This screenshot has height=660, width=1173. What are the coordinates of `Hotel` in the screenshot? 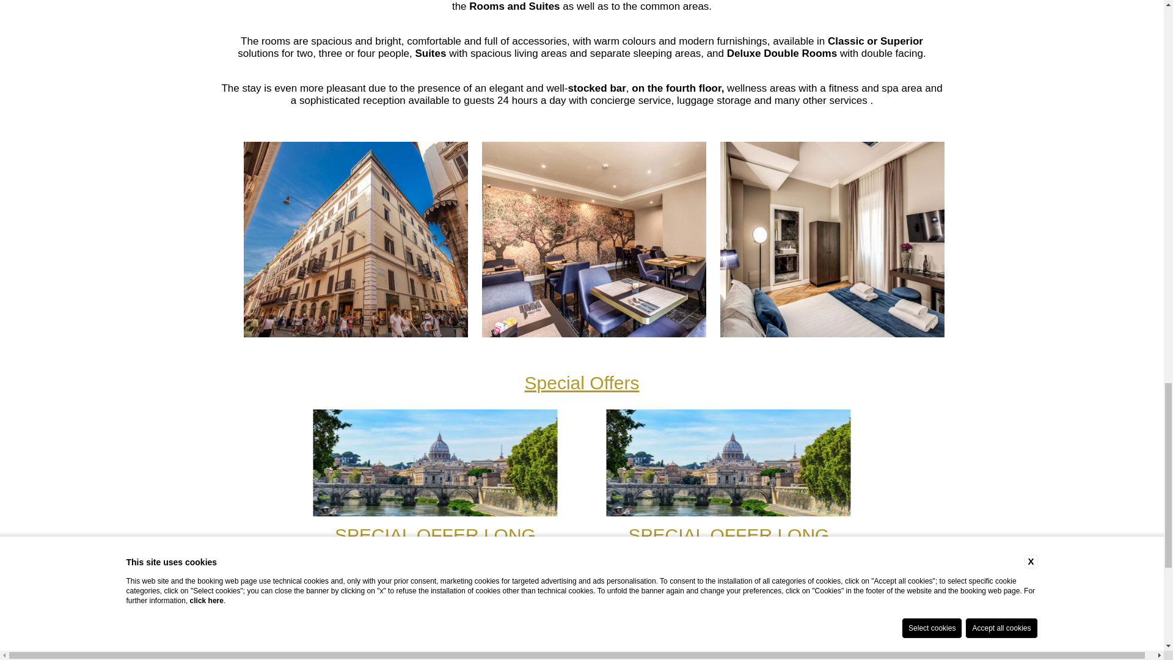 It's located at (374, 240).